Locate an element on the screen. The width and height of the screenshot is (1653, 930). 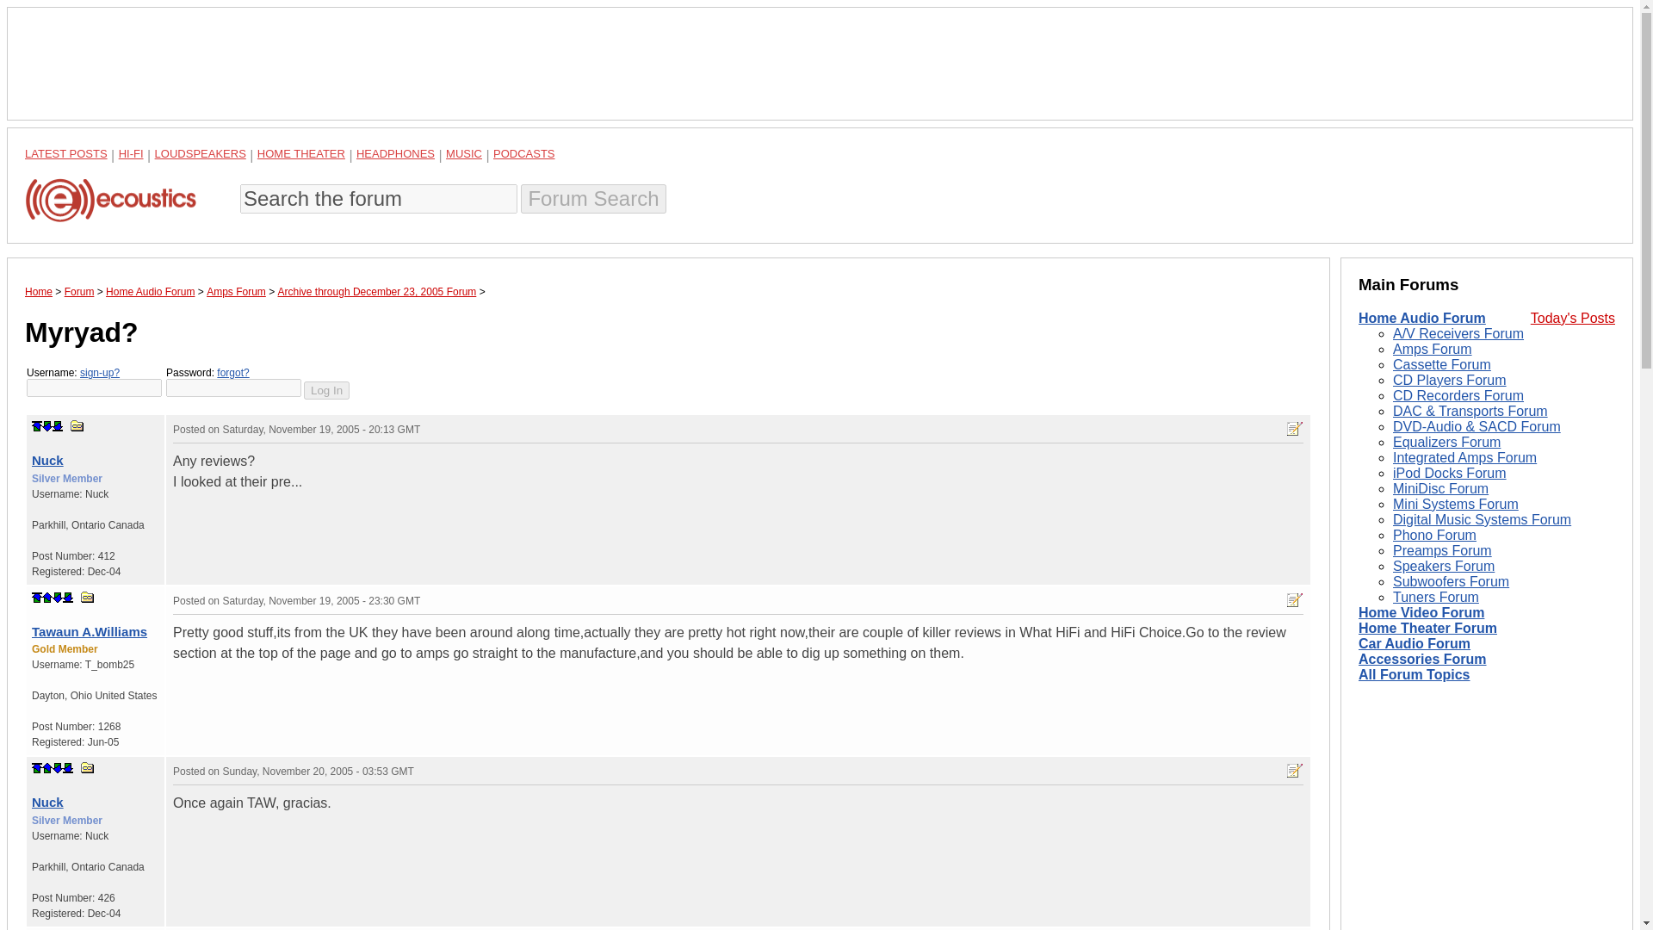
LATEST POSTS is located at coordinates (65, 153).